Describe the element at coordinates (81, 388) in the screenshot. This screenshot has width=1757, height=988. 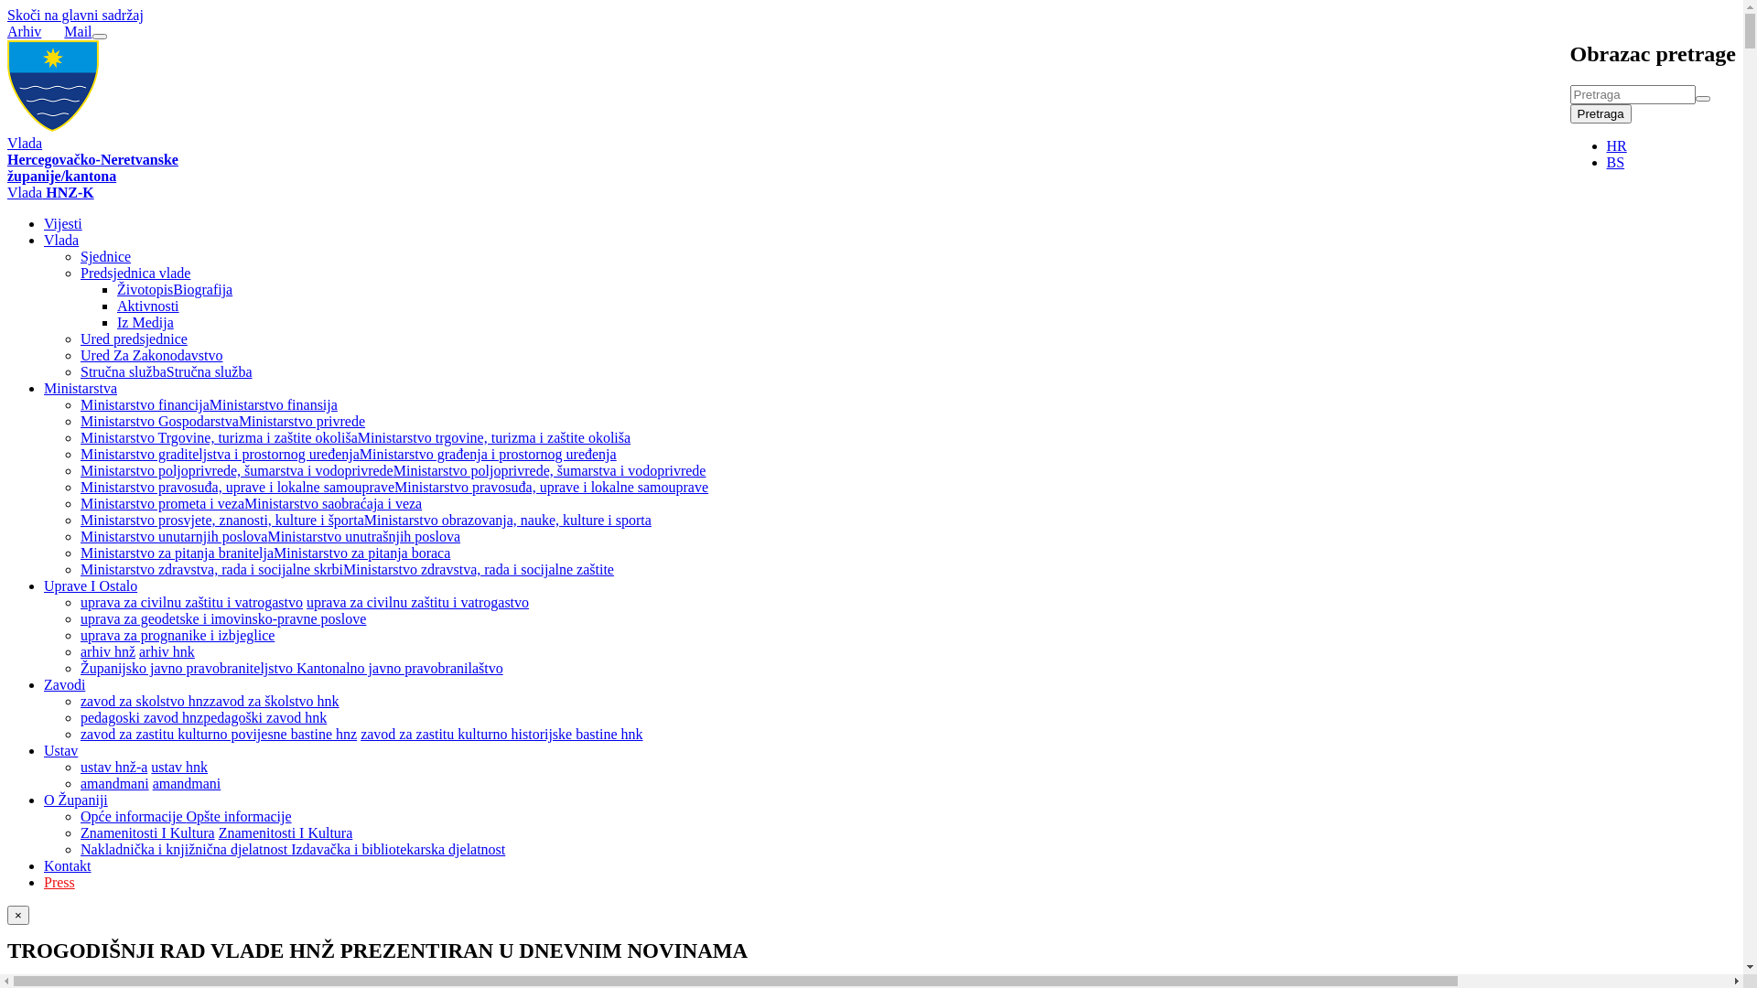
I see `Ministarstva` at that location.